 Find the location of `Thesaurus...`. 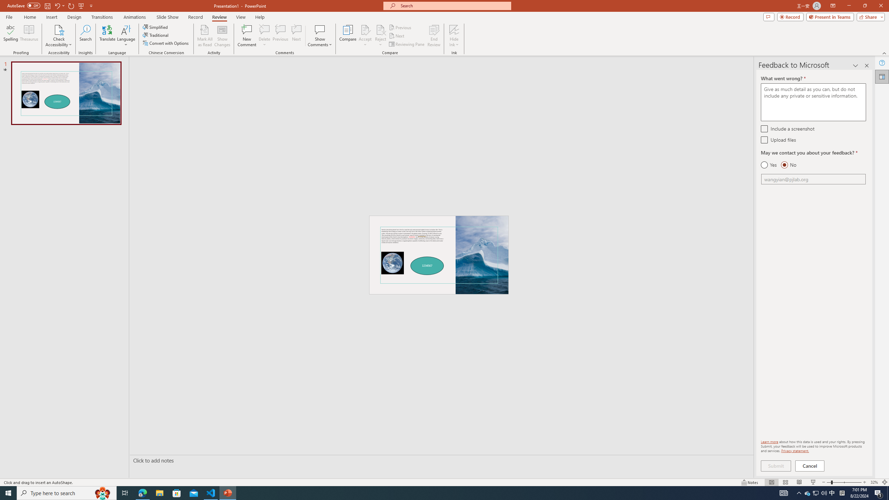

Thesaurus... is located at coordinates (28, 36).